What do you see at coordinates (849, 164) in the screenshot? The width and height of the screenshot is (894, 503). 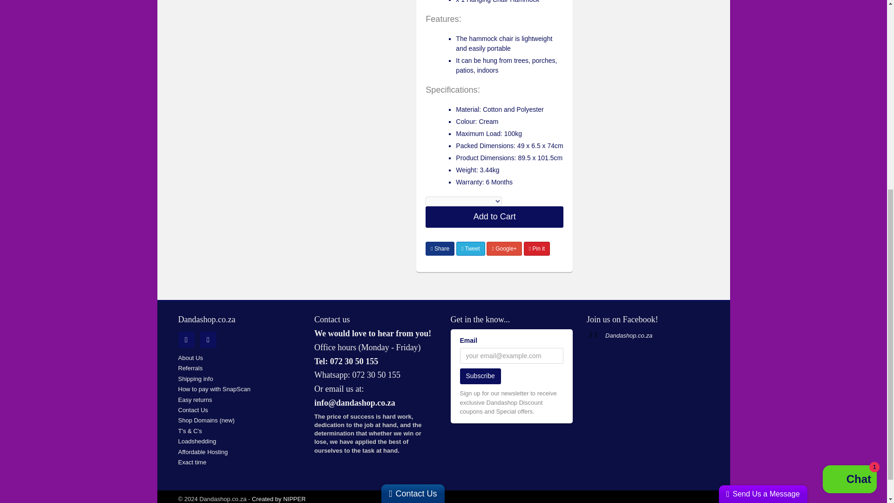 I see `Shopify online store chat` at bounding box center [849, 164].